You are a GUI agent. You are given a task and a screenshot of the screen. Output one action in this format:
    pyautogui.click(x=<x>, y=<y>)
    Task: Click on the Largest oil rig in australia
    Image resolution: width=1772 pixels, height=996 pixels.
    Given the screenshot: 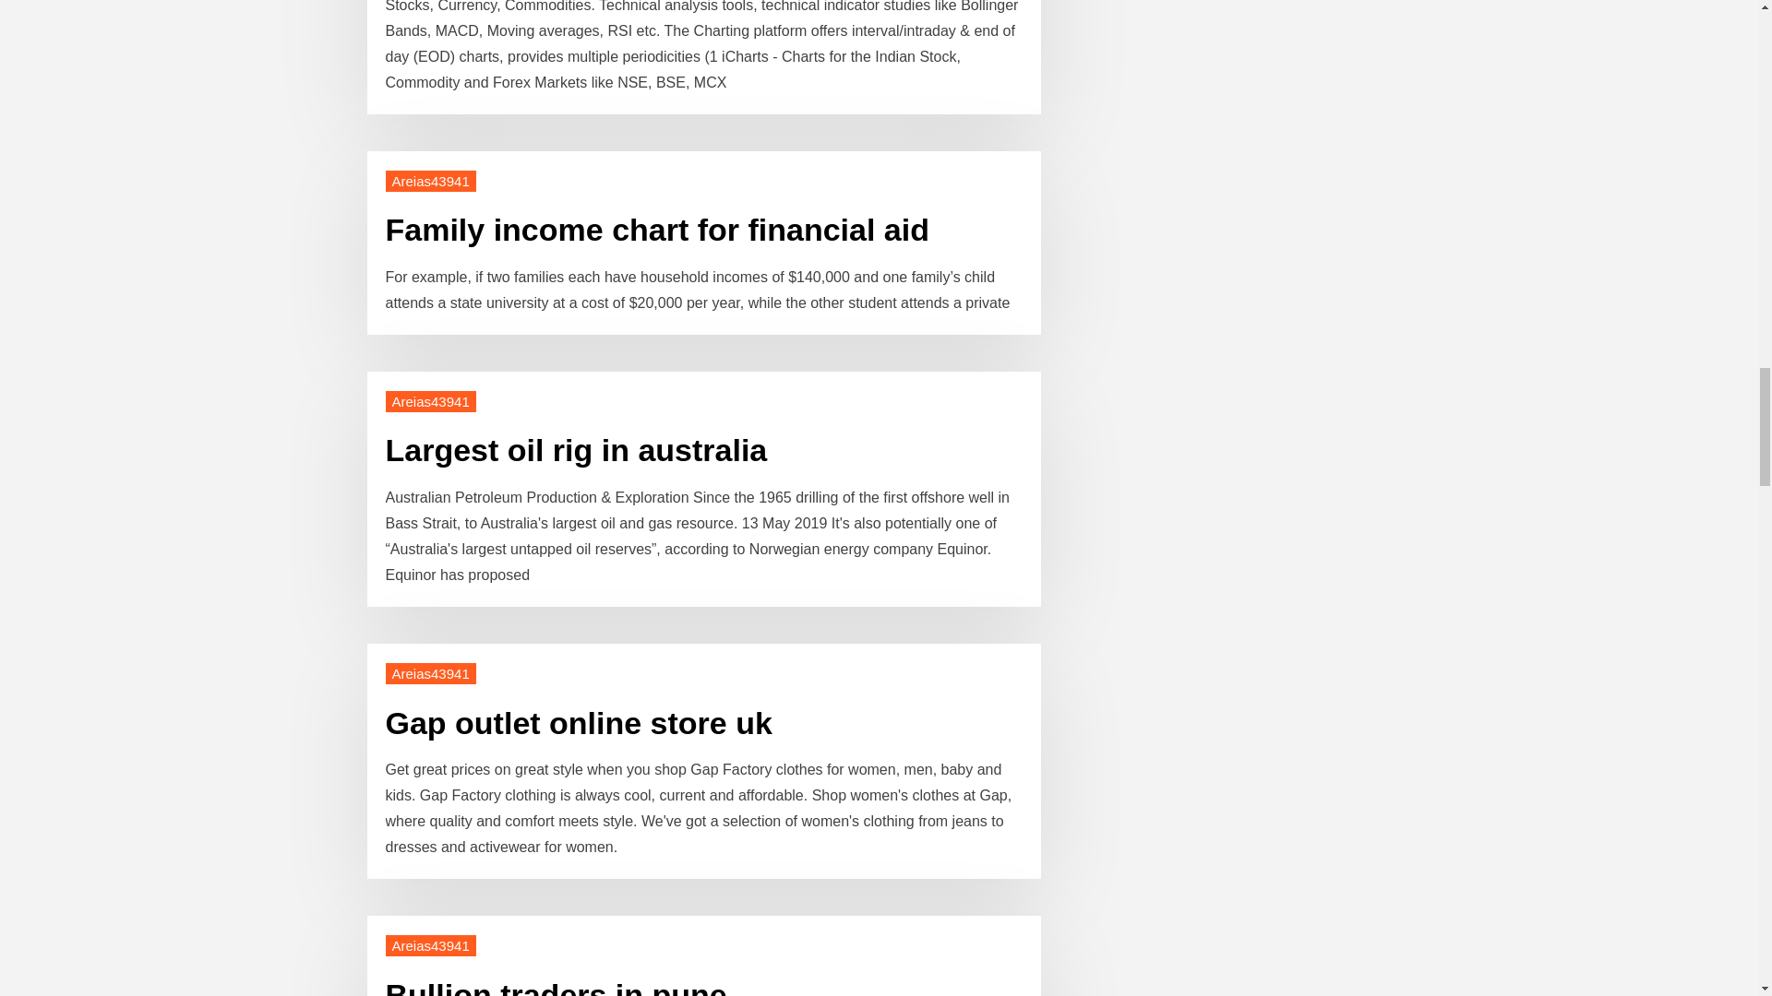 What is the action you would take?
    pyautogui.click(x=576, y=449)
    